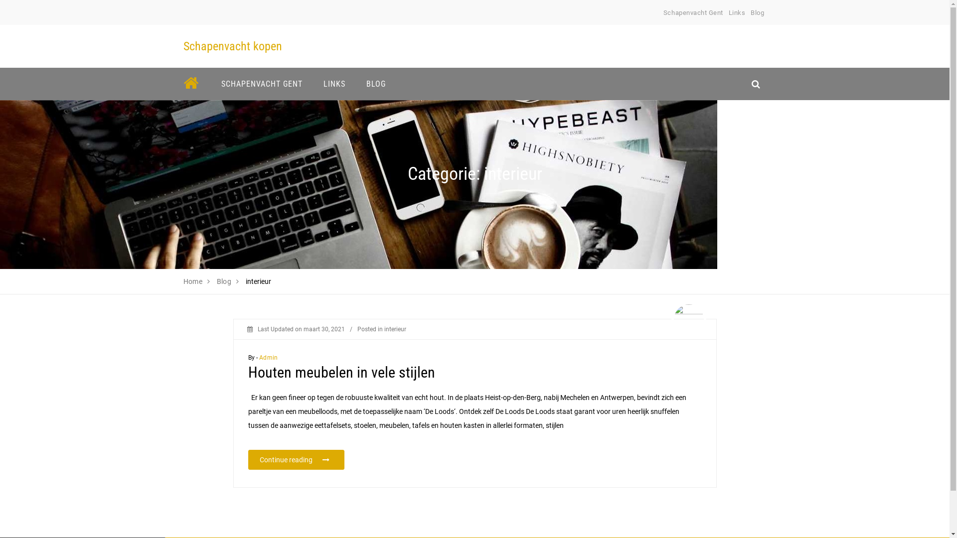 This screenshot has width=957, height=538. What do you see at coordinates (224, 281) in the screenshot?
I see `Blog` at bounding box center [224, 281].